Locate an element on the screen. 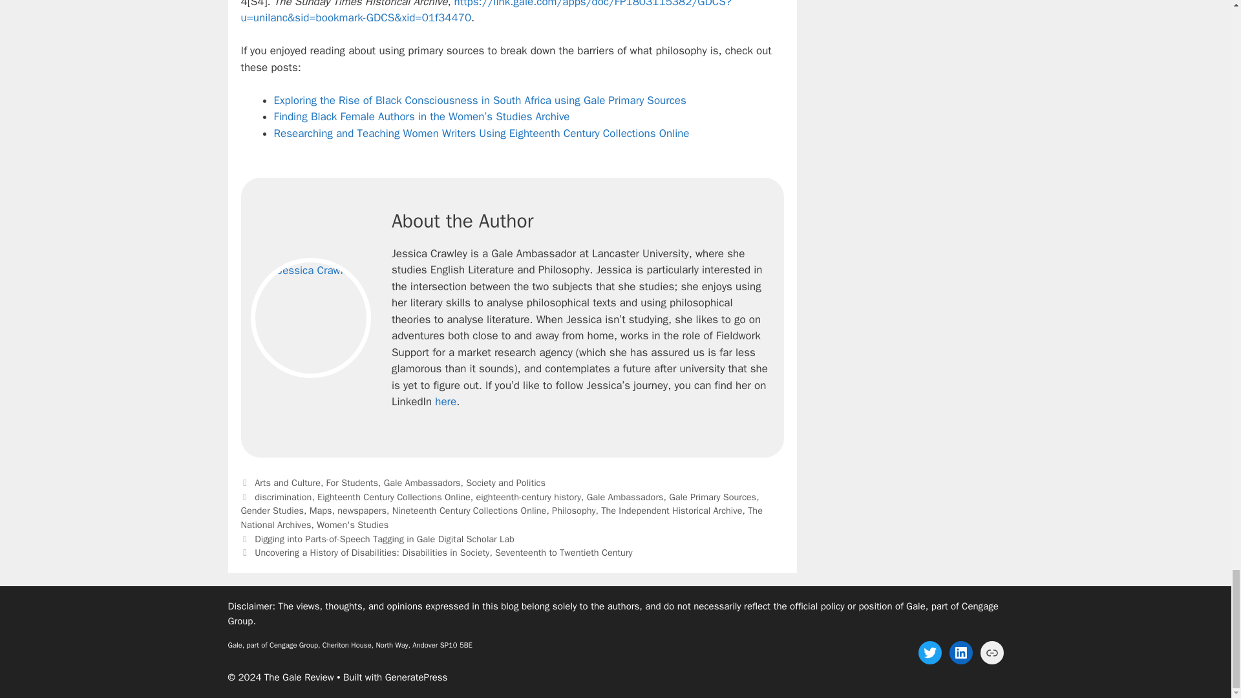  discrimination is located at coordinates (282, 496).